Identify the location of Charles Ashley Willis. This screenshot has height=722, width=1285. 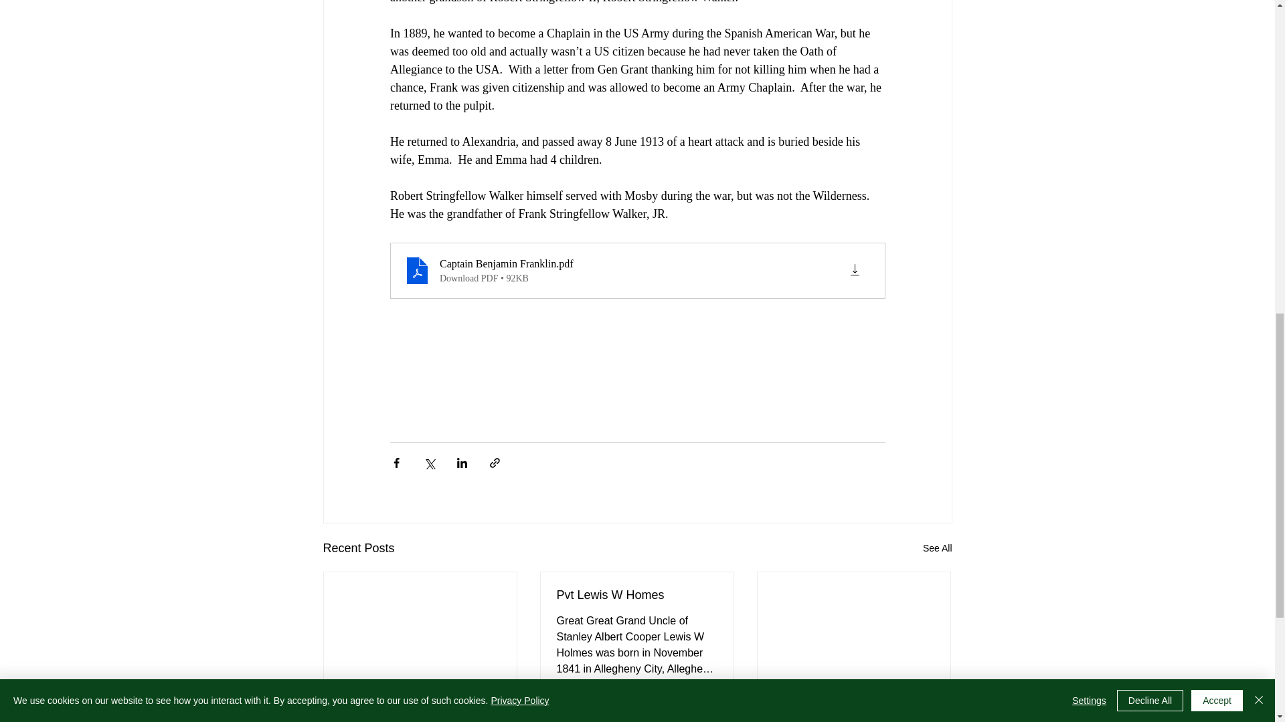
(420, 703).